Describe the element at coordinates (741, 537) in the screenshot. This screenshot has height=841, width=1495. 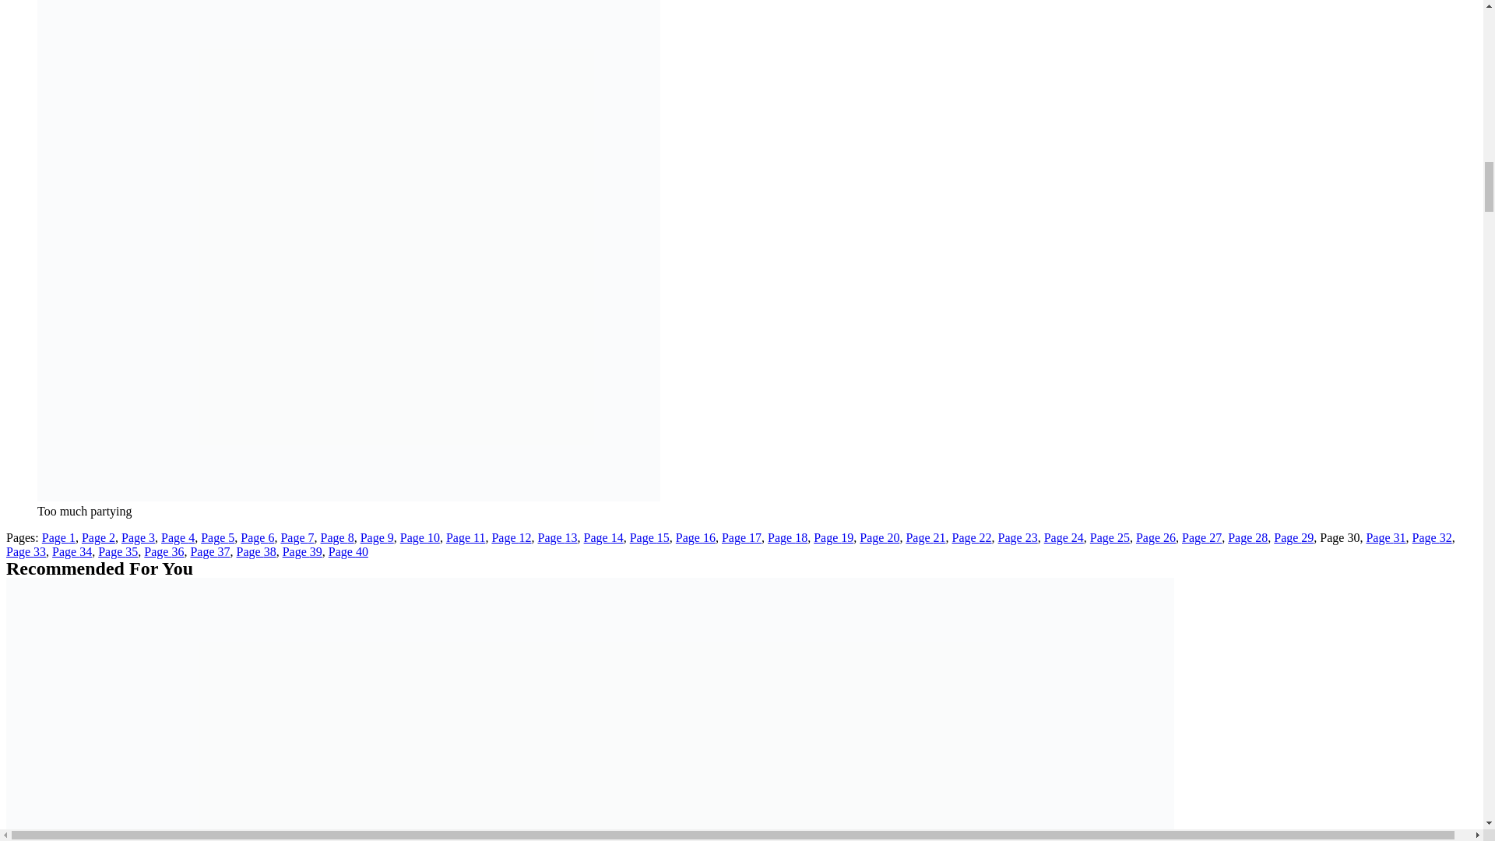
I see `Page 17` at that location.